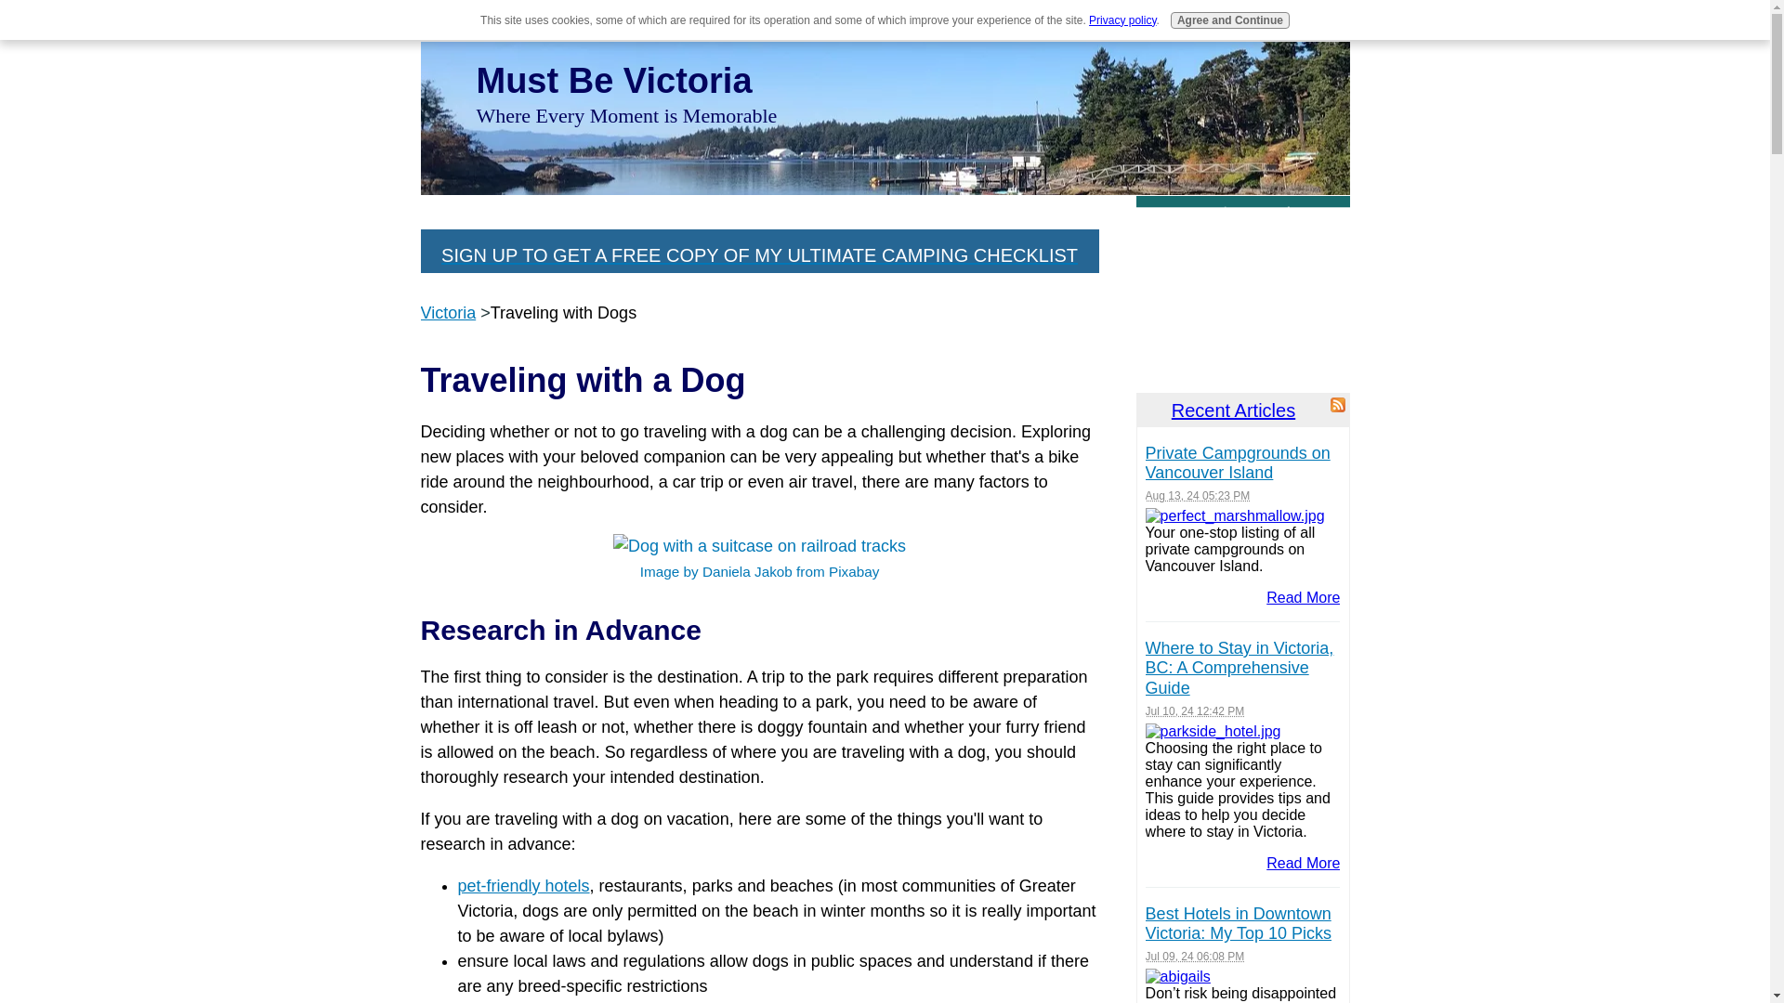 This screenshot has width=1784, height=1003. What do you see at coordinates (613, 80) in the screenshot?
I see `Must Be Victoria` at bounding box center [613, 80].